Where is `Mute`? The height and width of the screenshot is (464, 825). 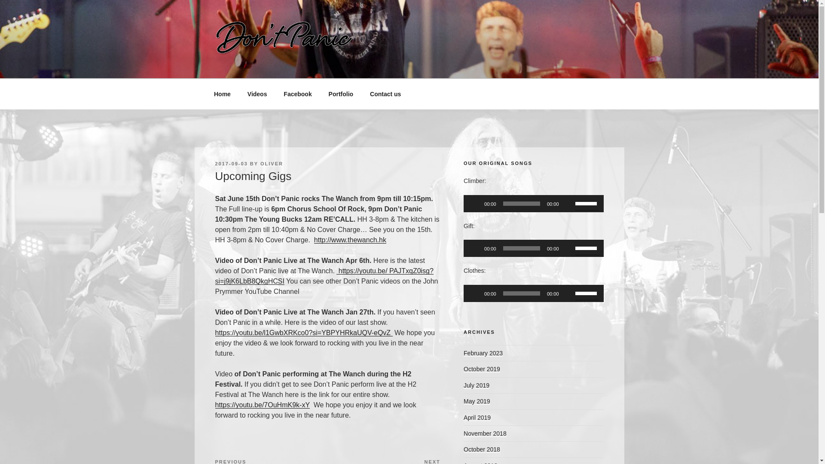 Mute is located at coordinates (568, 293).